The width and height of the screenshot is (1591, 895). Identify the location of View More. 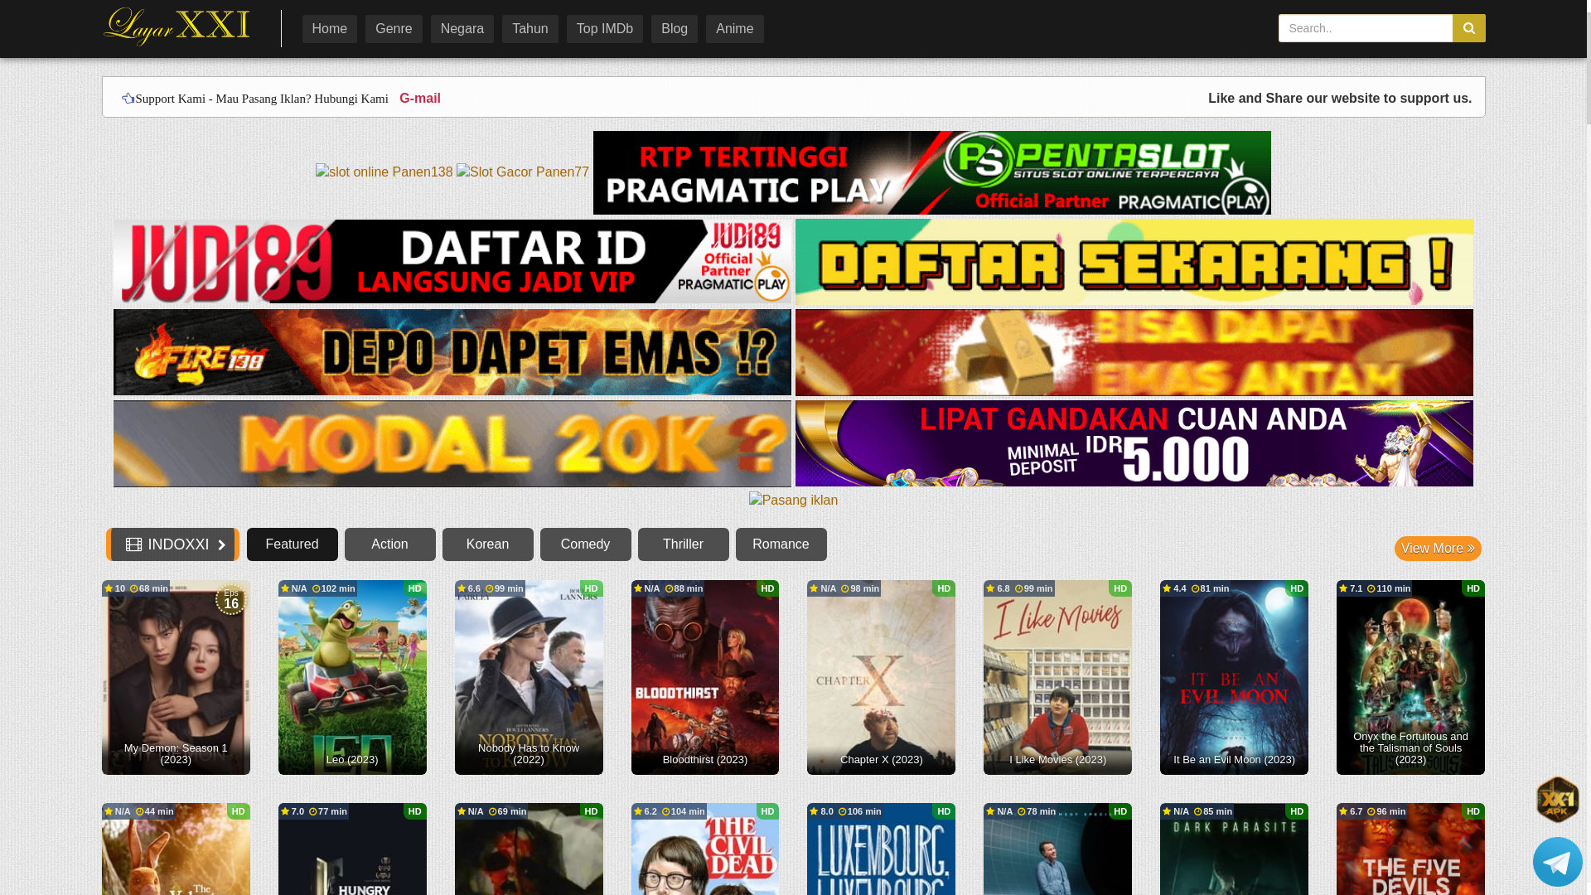
(1439, 549).